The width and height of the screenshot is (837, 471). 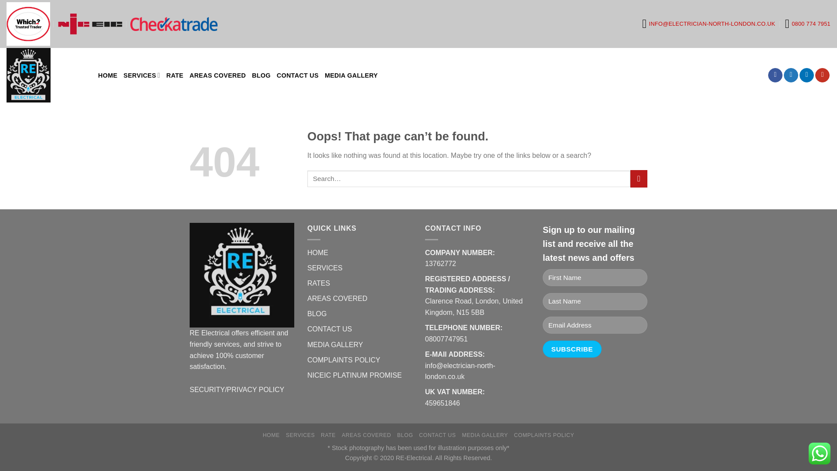 I want to click on Follow on Facebook, so click(x=775, y=75).